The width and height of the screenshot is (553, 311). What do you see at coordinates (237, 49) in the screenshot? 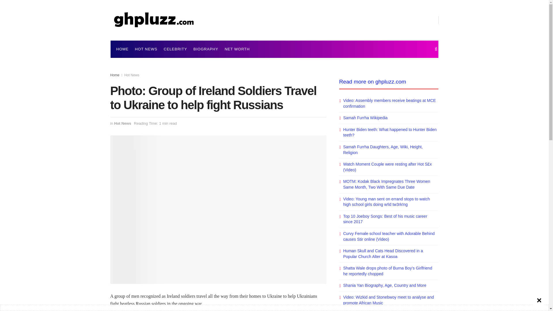
I see `NET WORTH` at bounding box center [237, 49].